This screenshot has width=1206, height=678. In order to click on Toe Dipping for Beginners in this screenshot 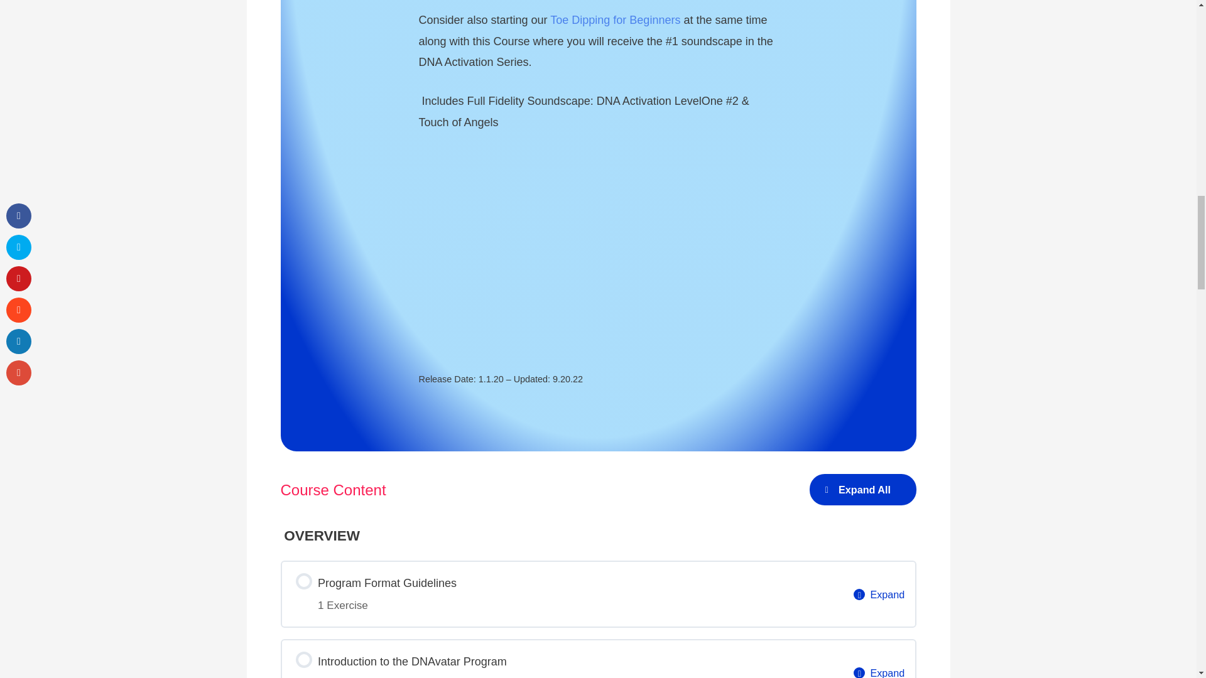, I will do `click(562, 594)`.